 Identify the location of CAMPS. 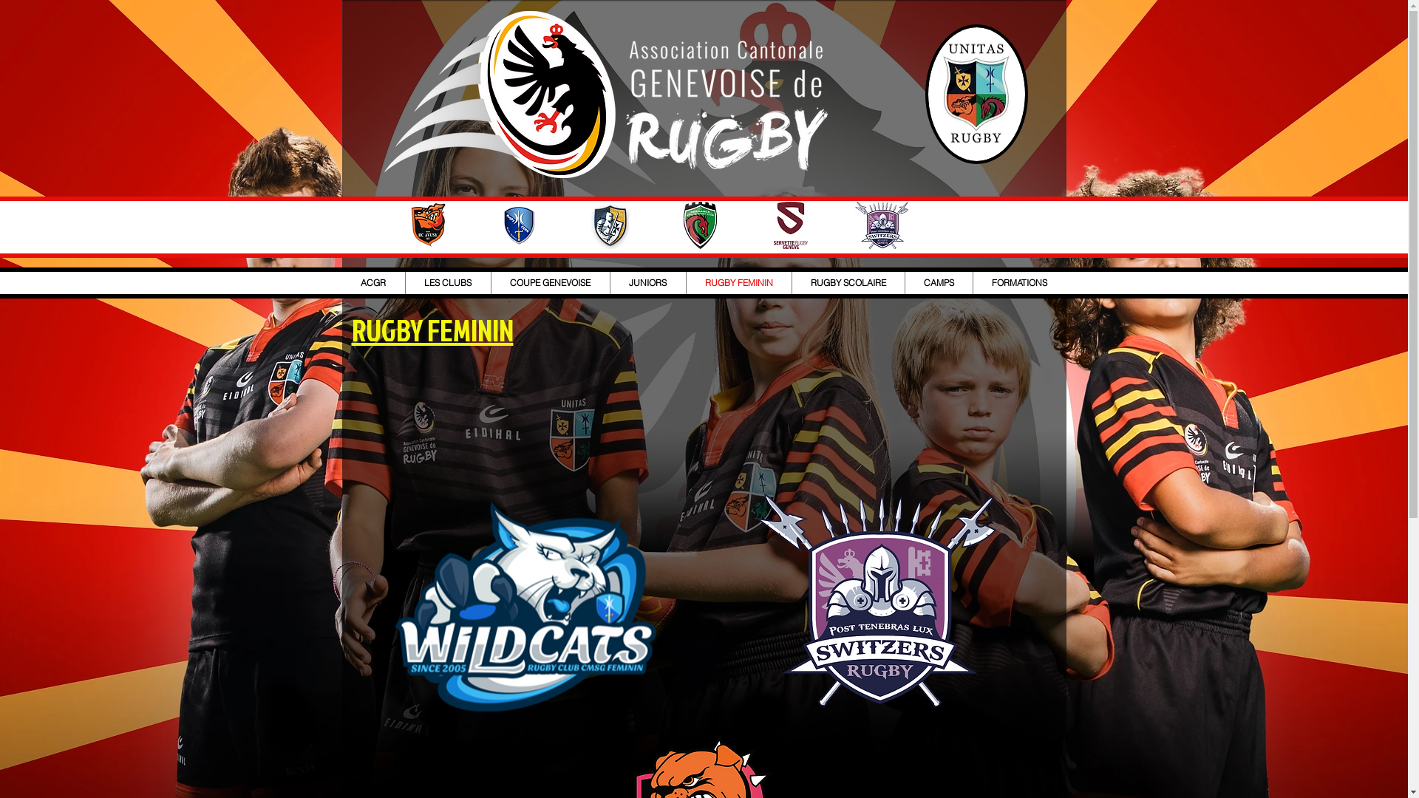
(939, 282).